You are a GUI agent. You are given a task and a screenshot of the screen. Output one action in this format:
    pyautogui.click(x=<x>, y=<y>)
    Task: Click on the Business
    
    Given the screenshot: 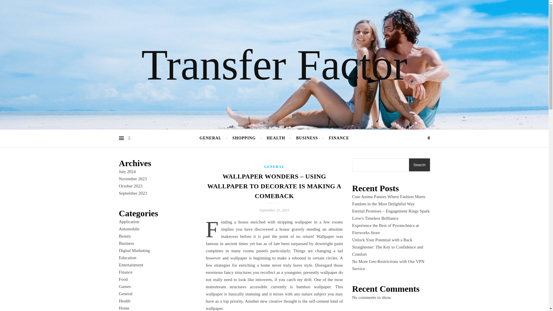 What is the action you would take?
    pyautogui.click(x=126, y=243)
    